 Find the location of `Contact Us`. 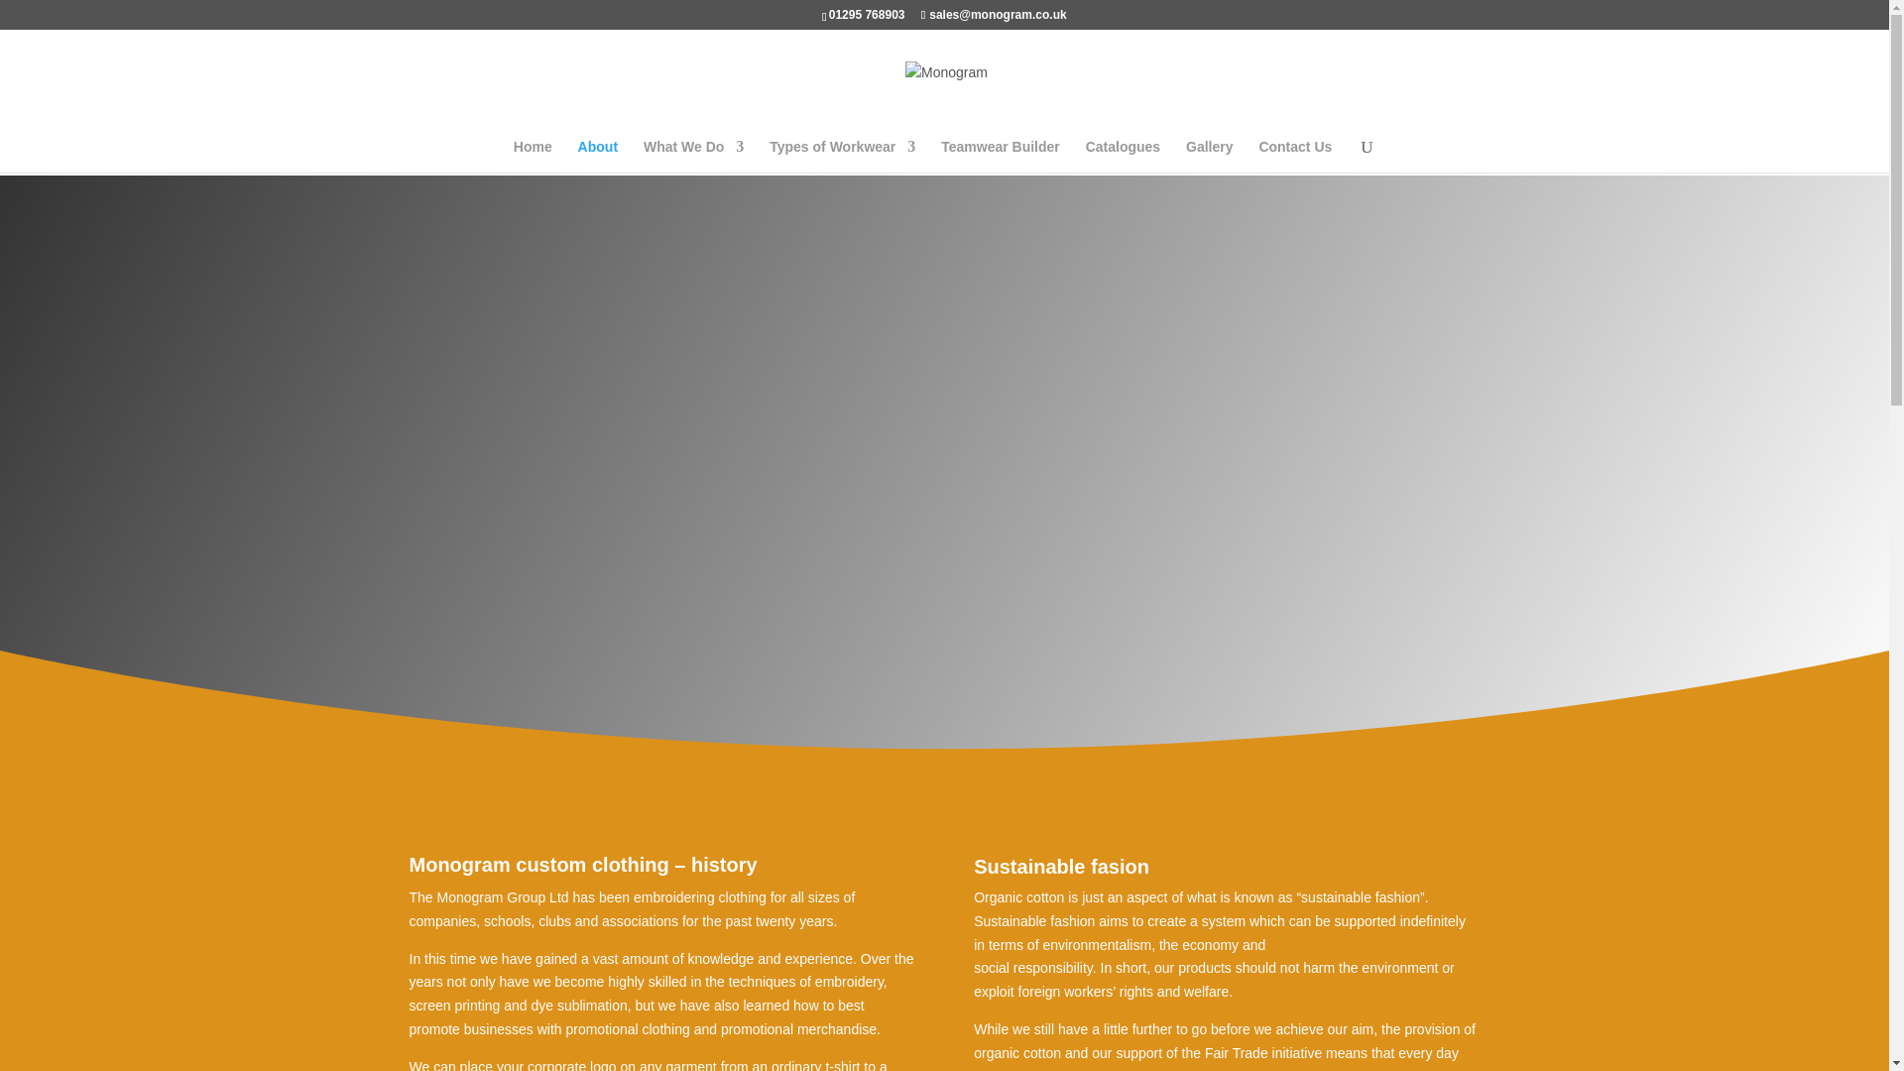

Contact Us is located at coordinates (1295, 156).